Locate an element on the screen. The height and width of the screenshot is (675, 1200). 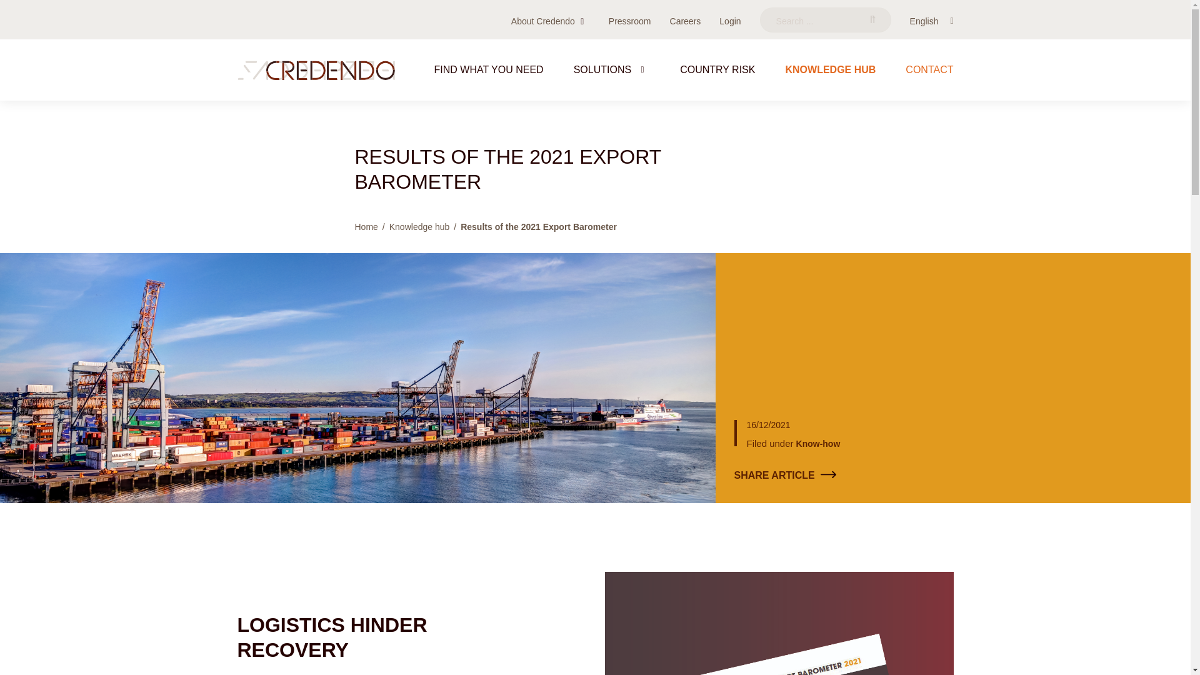
KNOWLEDGE HUB is located at coordinates (830, 77).